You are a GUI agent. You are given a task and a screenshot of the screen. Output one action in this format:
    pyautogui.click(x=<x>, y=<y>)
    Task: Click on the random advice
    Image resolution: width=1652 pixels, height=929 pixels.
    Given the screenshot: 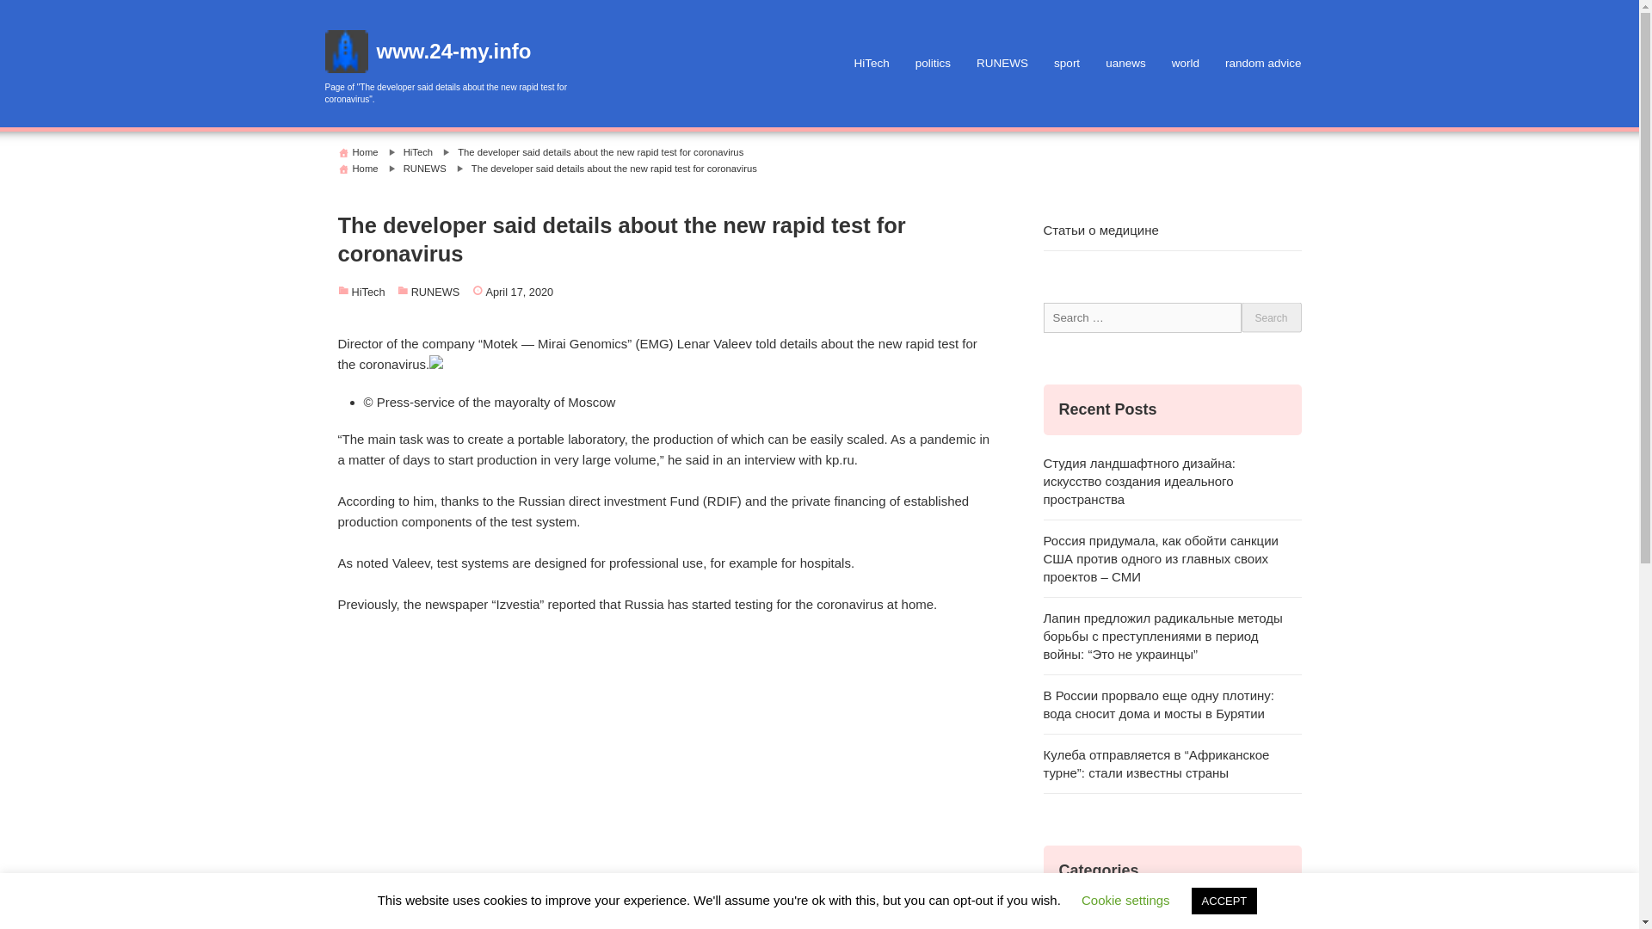 What is the action you would take?
    pyautogui.click(x=1263, y=64)
    